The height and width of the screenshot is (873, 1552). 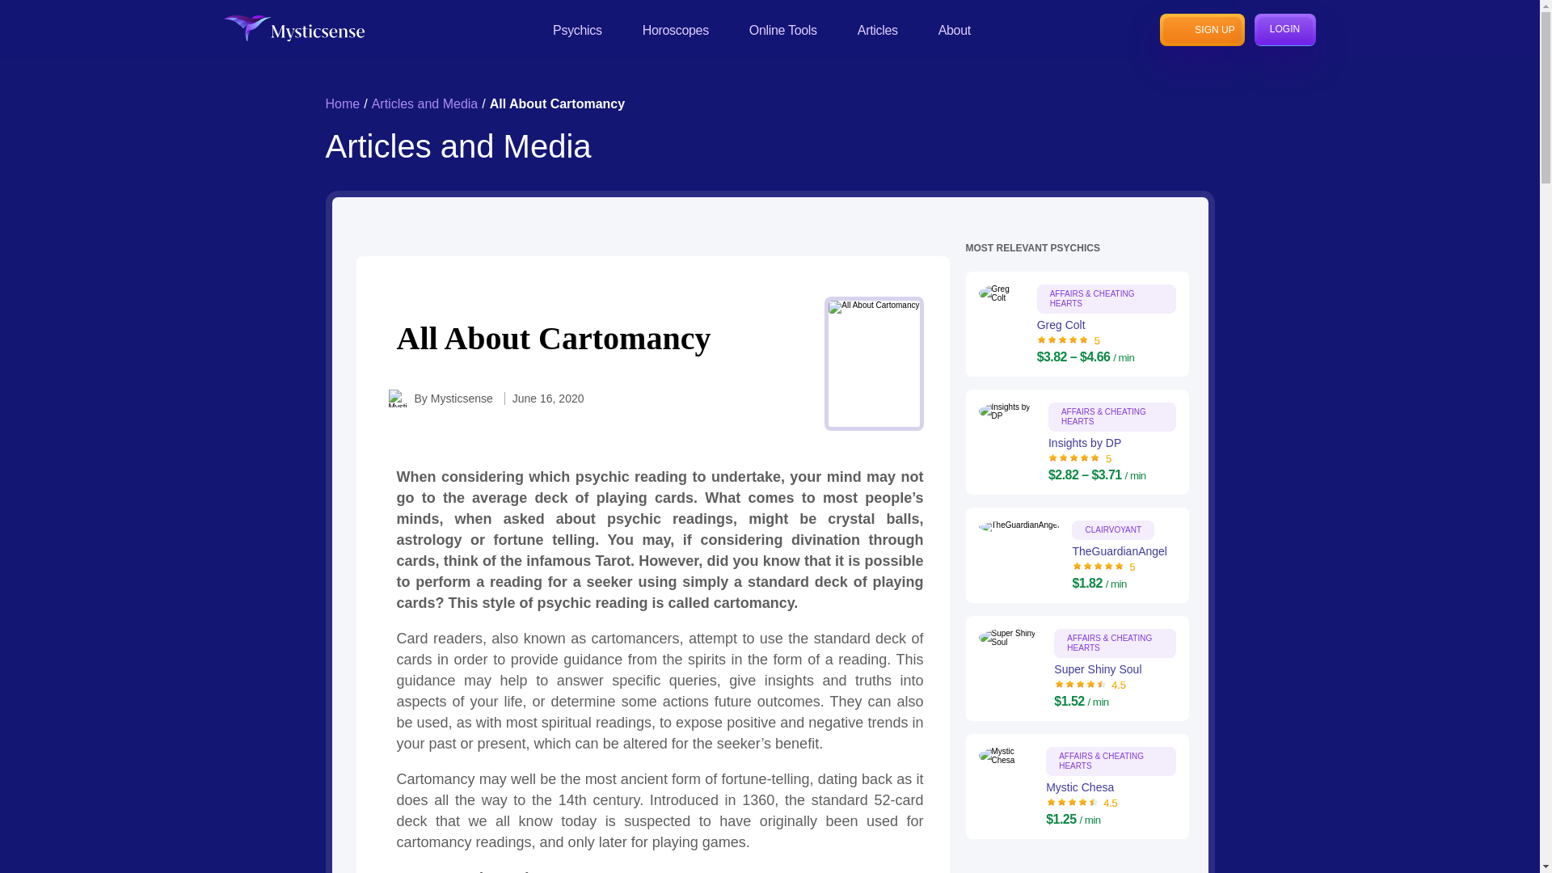 What do you see at coordinates (1285, 29) in the screenshot?
I see `LOGIN` at bounding box center [1285, 29].